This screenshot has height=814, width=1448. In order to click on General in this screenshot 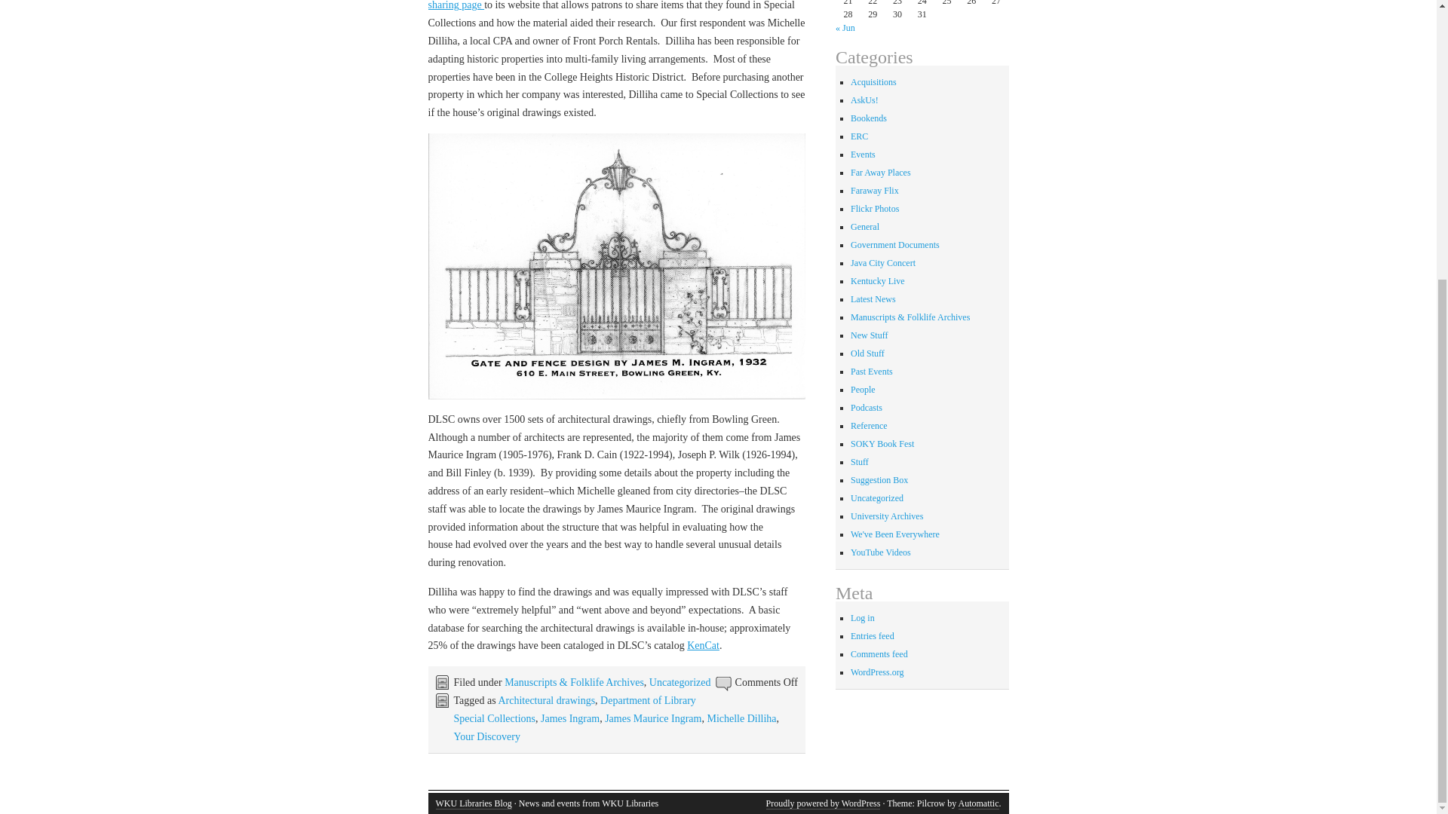, I will do `click(864, 226)`.